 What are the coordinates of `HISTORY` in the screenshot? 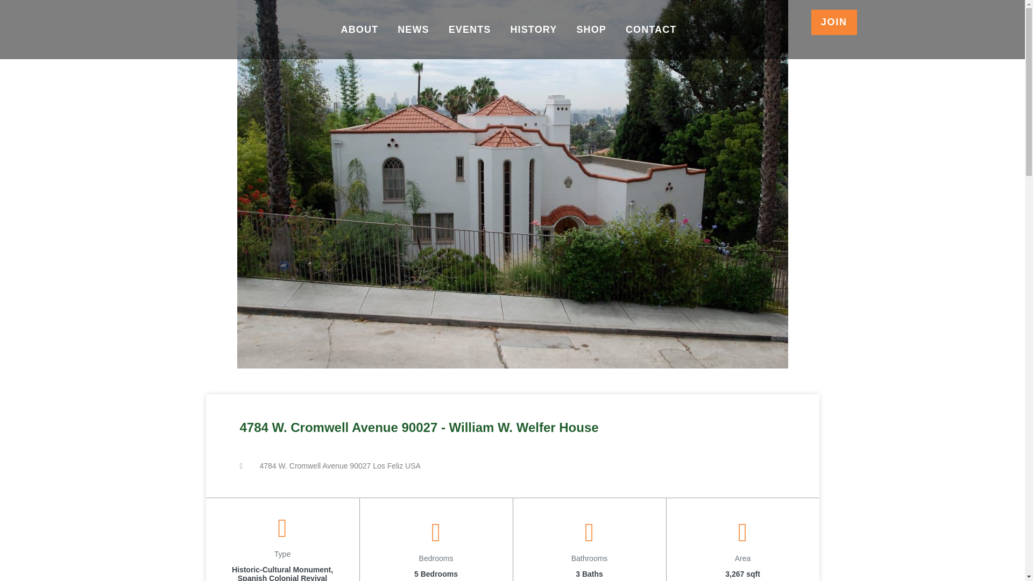 It's located at (533, 29).